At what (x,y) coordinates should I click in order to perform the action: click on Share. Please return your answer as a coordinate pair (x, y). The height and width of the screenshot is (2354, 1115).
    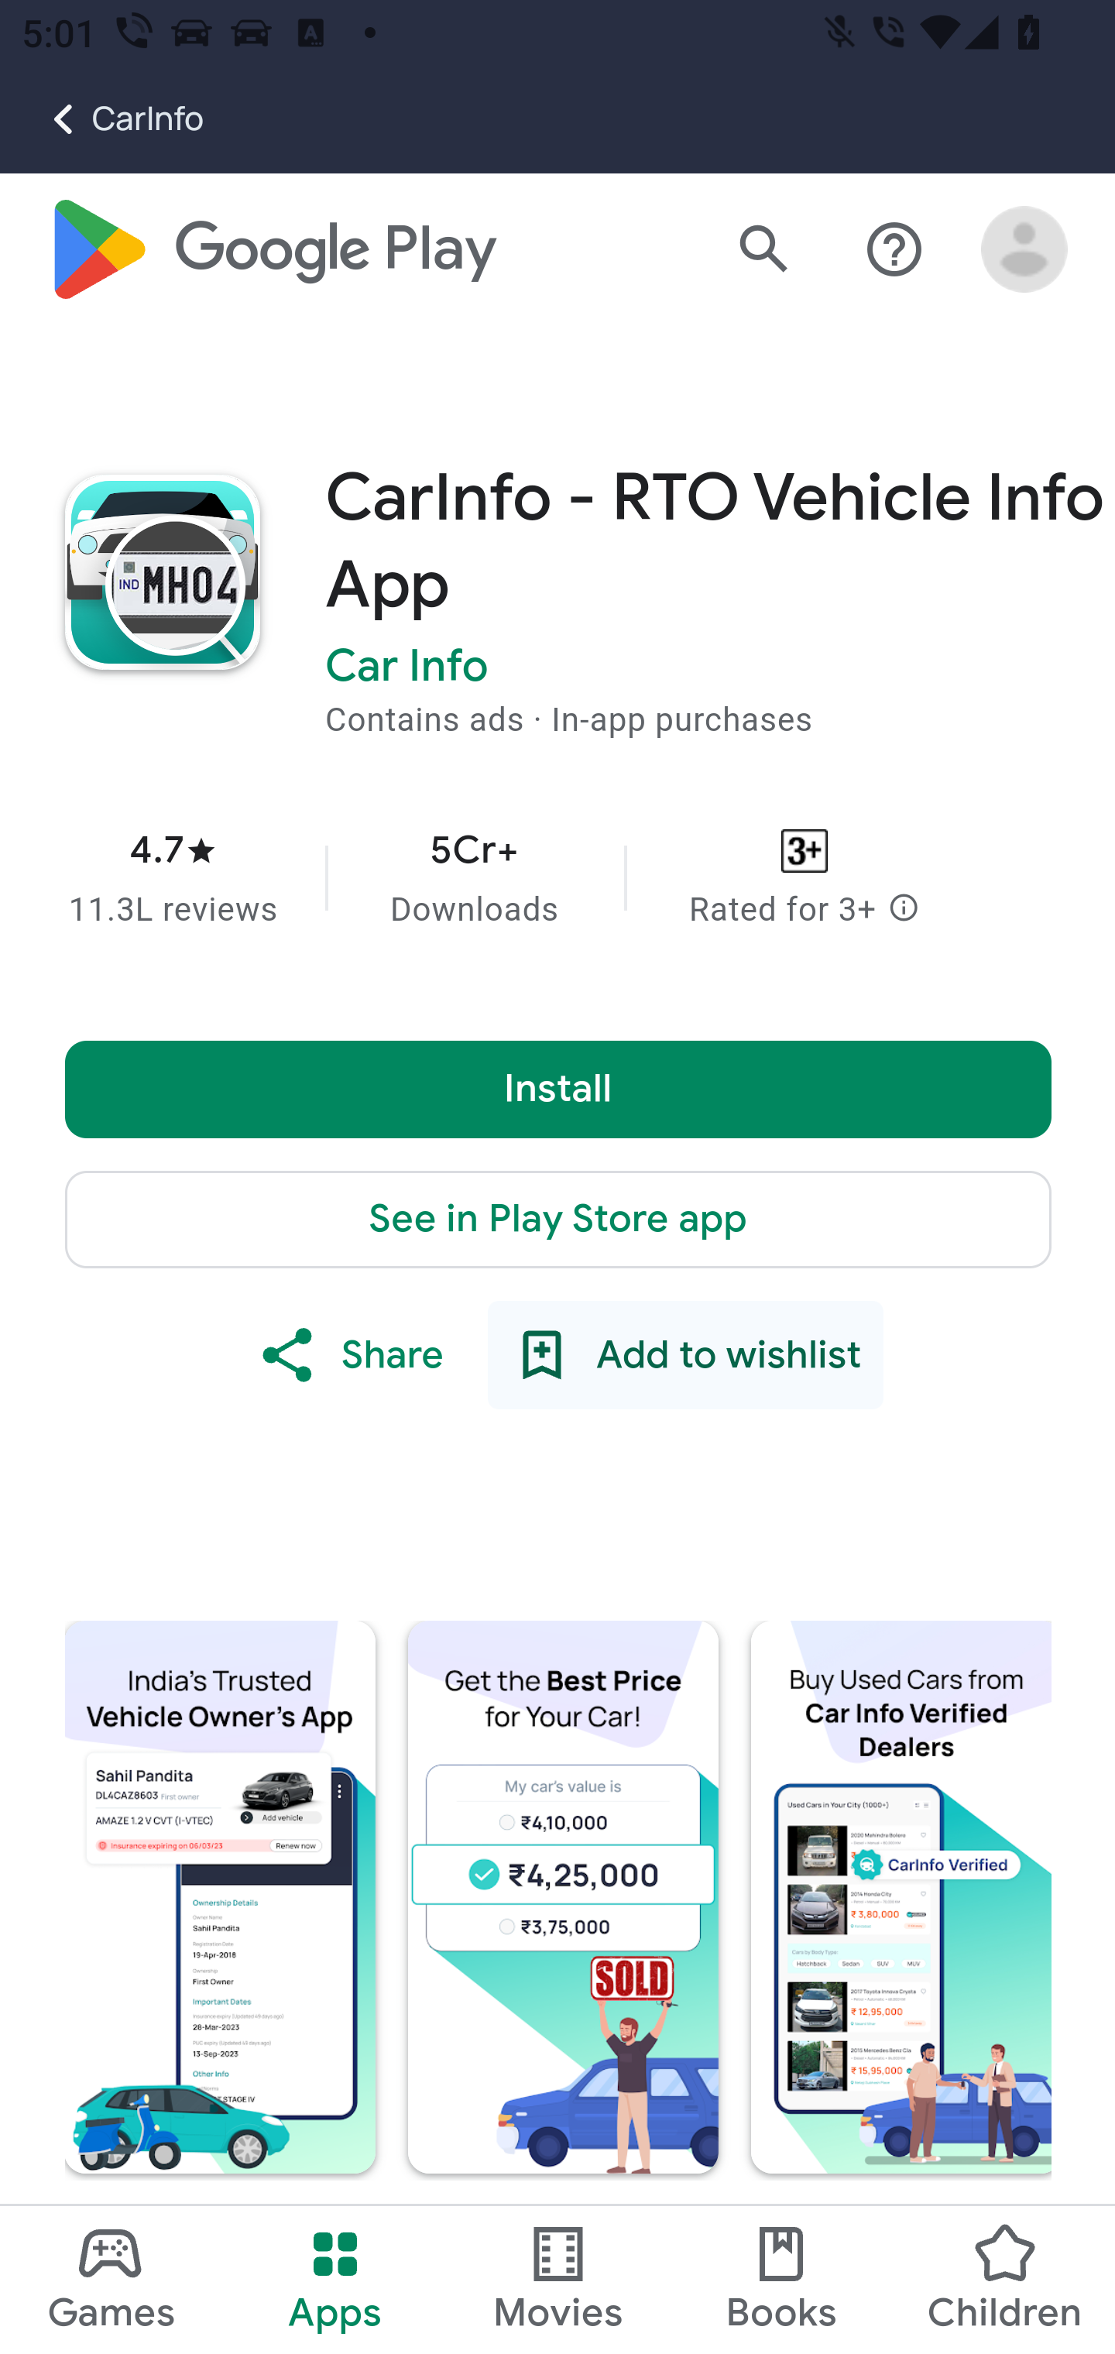
    Looking at the image, I should click on (350, 1357).